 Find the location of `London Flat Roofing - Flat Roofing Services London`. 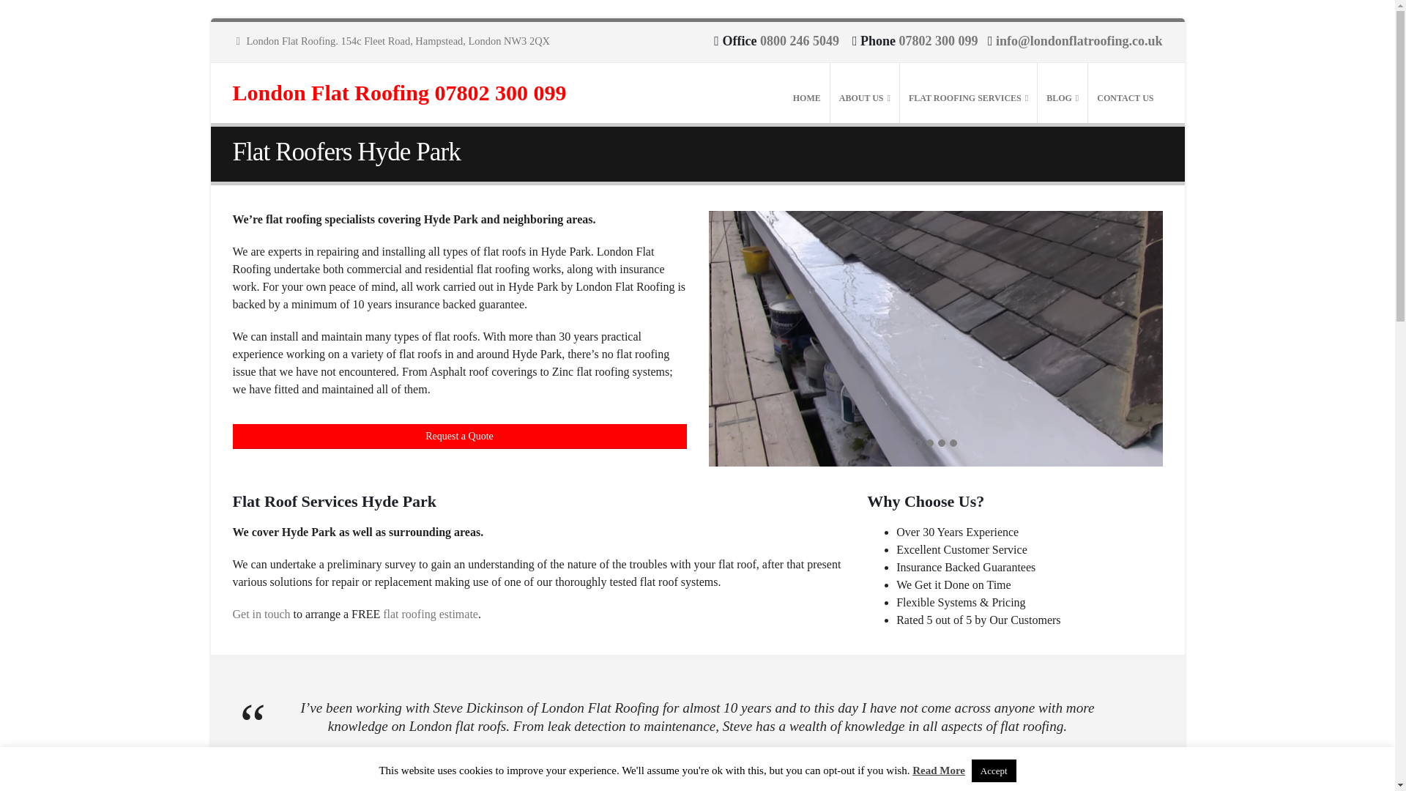

London Flat Roofing - Flat Roofing Services London is located at coordinates (400, 92).